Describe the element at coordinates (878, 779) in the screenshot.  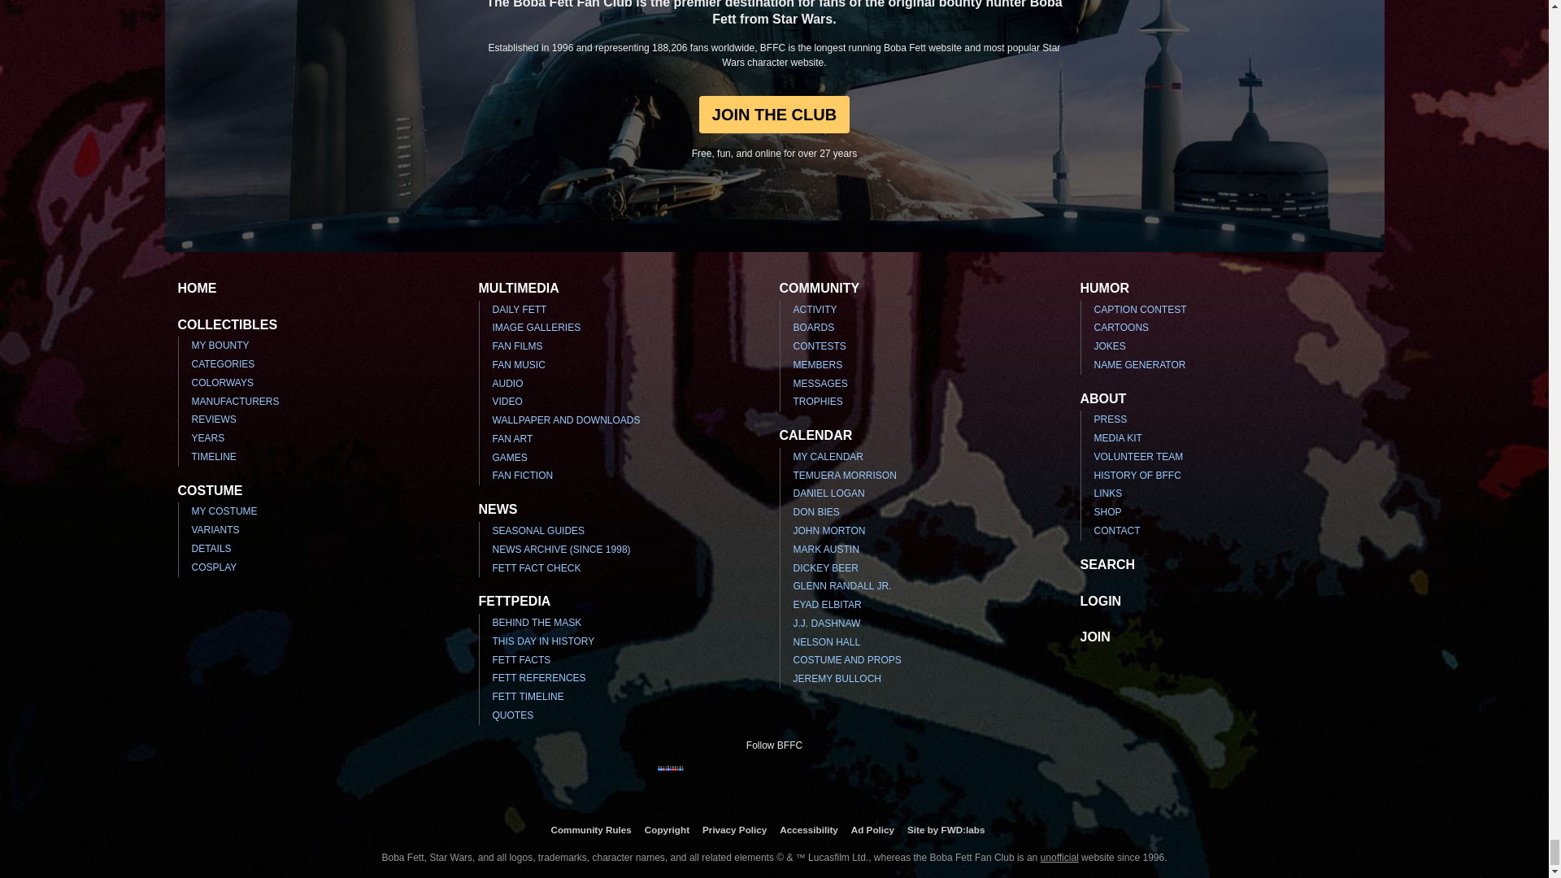
I see `Follow BFFC on TikTok` at that location.